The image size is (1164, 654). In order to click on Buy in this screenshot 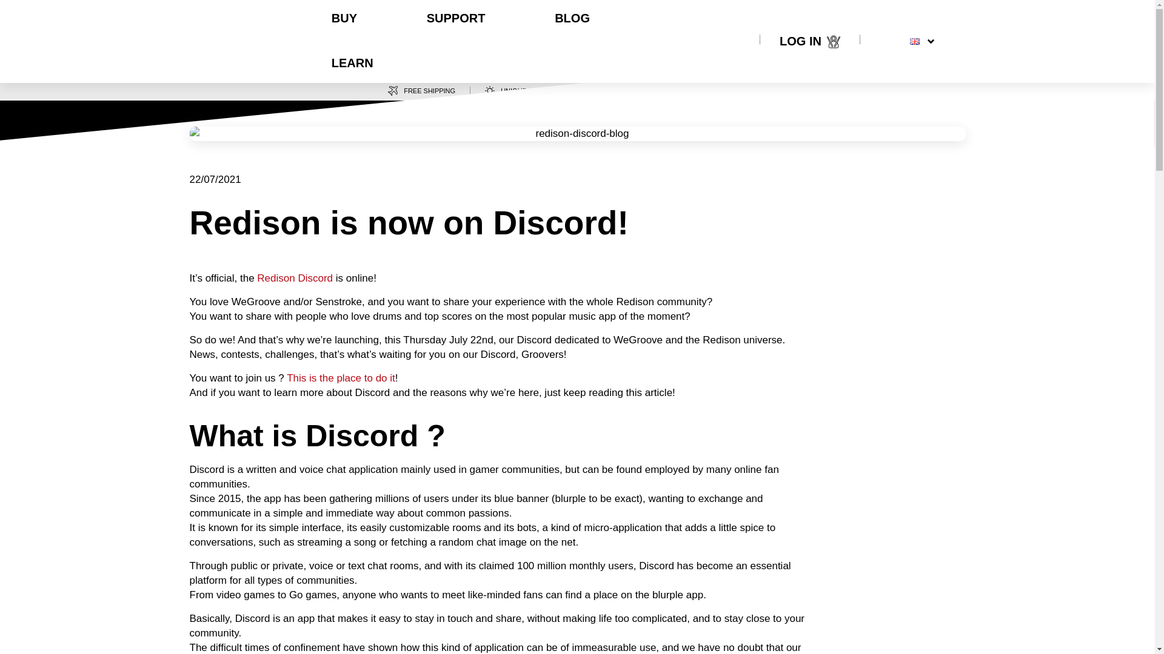, I will do `click(344, 19)`.